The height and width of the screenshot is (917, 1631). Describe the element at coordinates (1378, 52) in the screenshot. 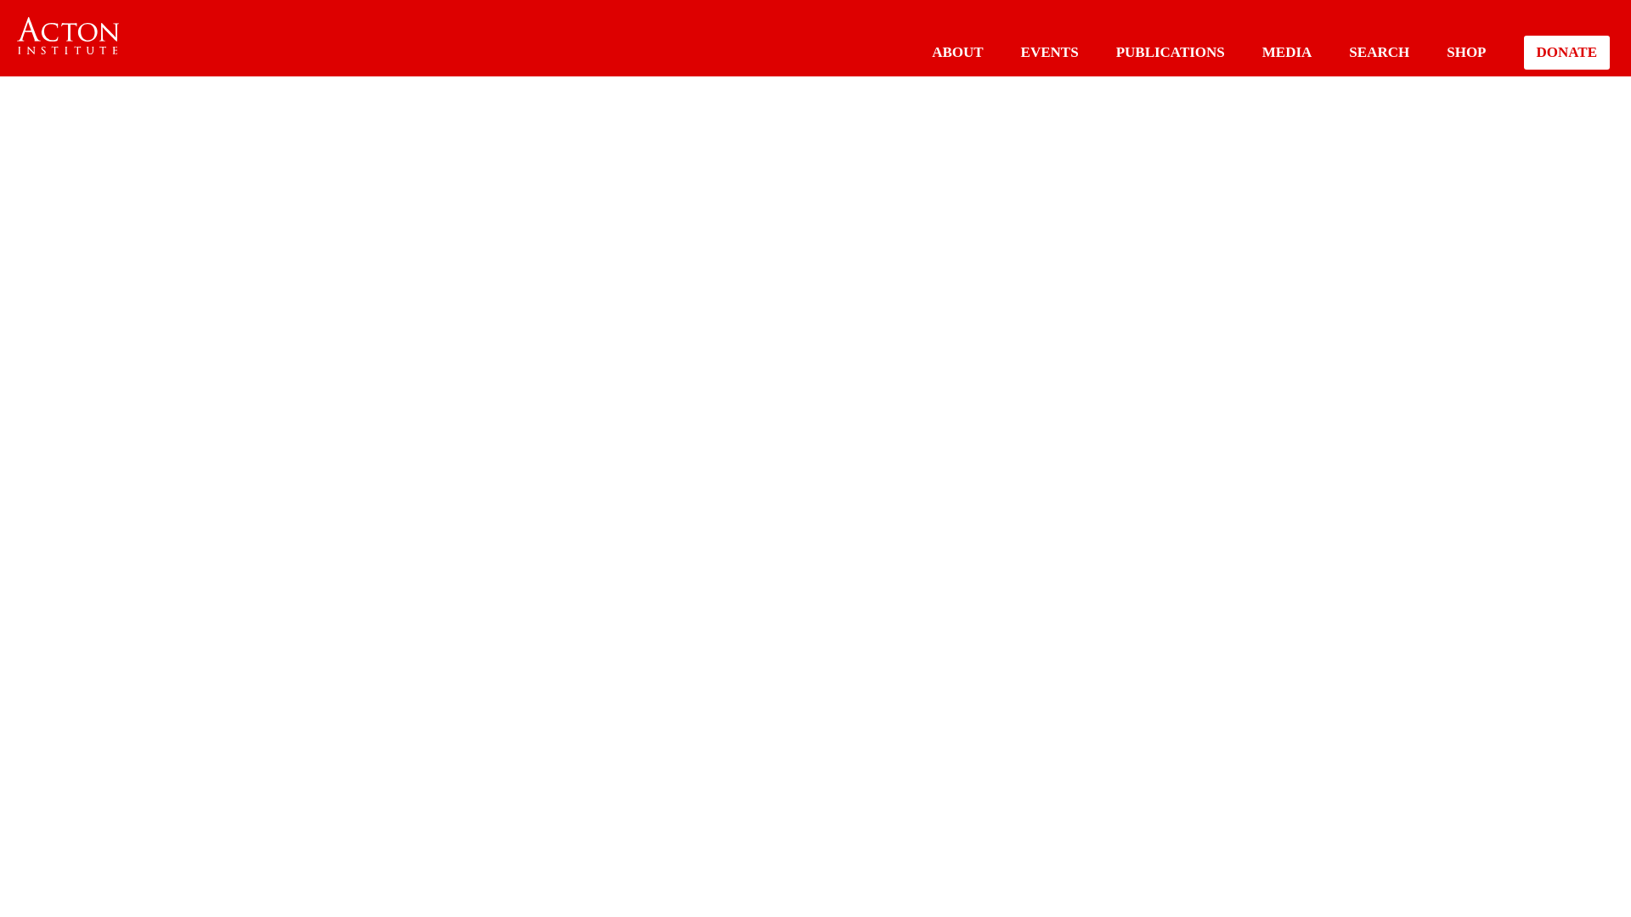

I see `SEARCH` at that location.